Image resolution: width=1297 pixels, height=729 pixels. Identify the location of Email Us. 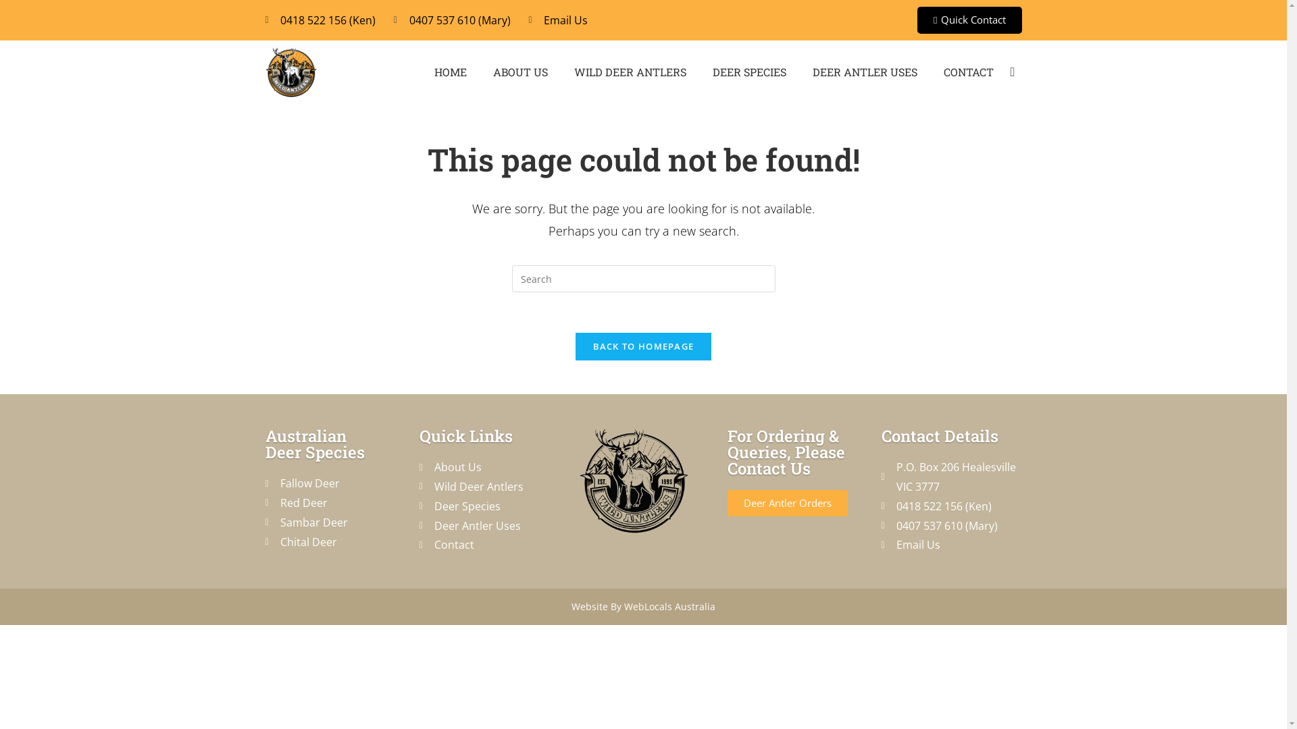
(951, 545).